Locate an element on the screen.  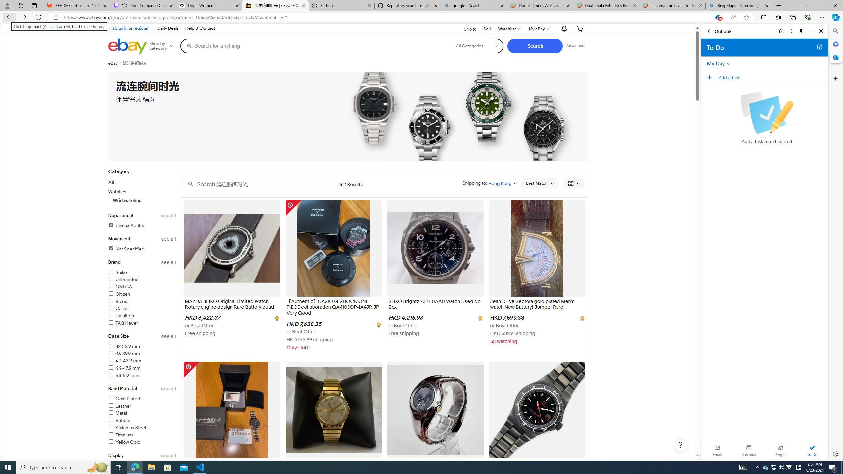
Help & Contact is located at coordinates (200, 28).